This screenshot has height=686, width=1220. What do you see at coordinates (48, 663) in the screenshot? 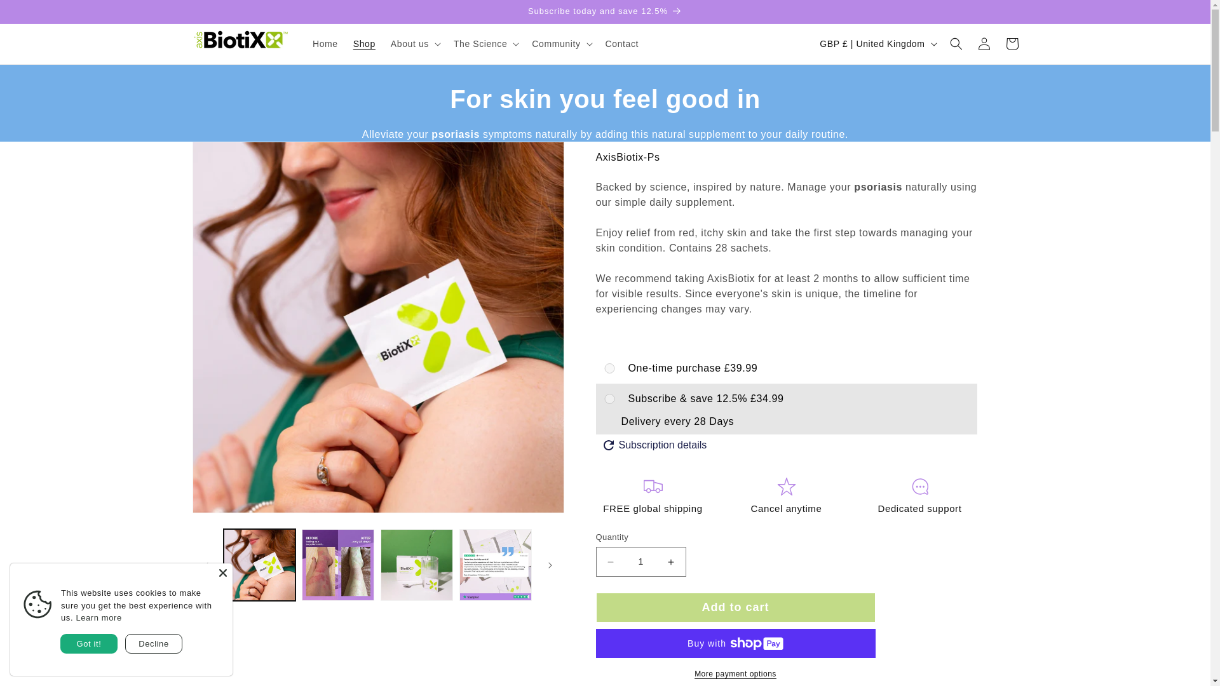
I see `Opens a widget where you can chat to one of our agents` at bounding box center [48, 663].